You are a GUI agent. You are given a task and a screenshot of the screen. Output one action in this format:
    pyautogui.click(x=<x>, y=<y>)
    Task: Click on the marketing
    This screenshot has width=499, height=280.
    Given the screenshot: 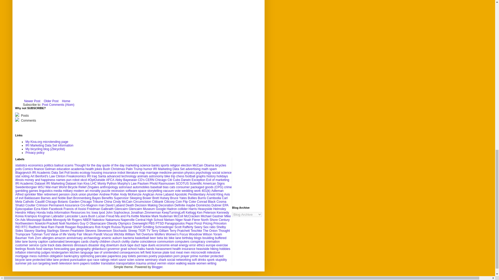 What is the action you would take?
    pyautogui.click(x=132, y=165)
    